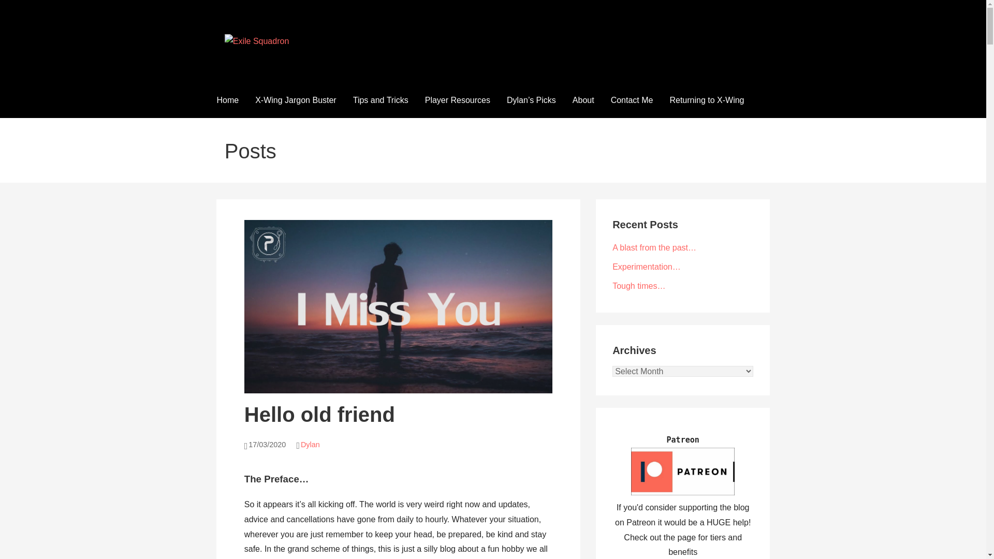 The height and width of the screenshot is (559, 994). What do you see at coordinates (21, 10) in the screenshot?
I see `Search` at bounding box center [21, 10].